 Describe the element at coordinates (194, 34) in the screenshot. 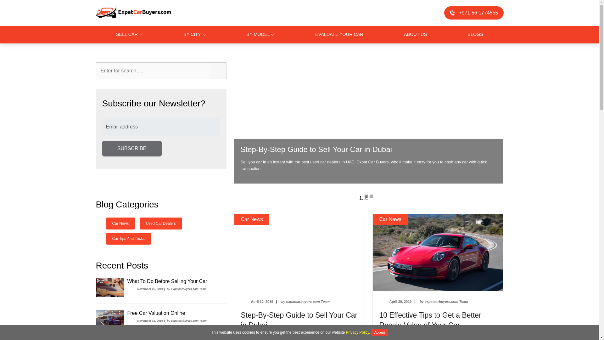

I see `BY CITY` at that location.